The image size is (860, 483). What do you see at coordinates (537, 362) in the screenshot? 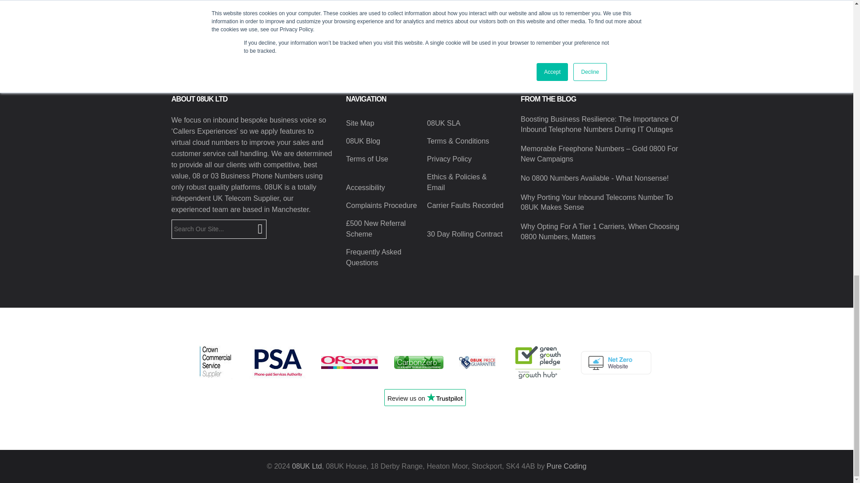
I see `Green Growth Pledge` at bounding box center [537, 362].